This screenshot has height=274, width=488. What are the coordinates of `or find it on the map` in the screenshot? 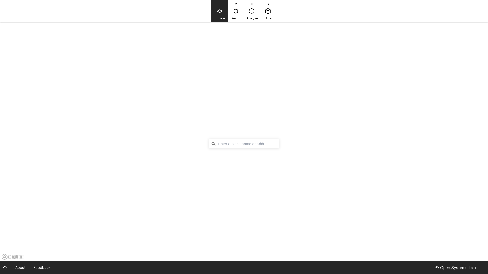 It's located at (265, 153).